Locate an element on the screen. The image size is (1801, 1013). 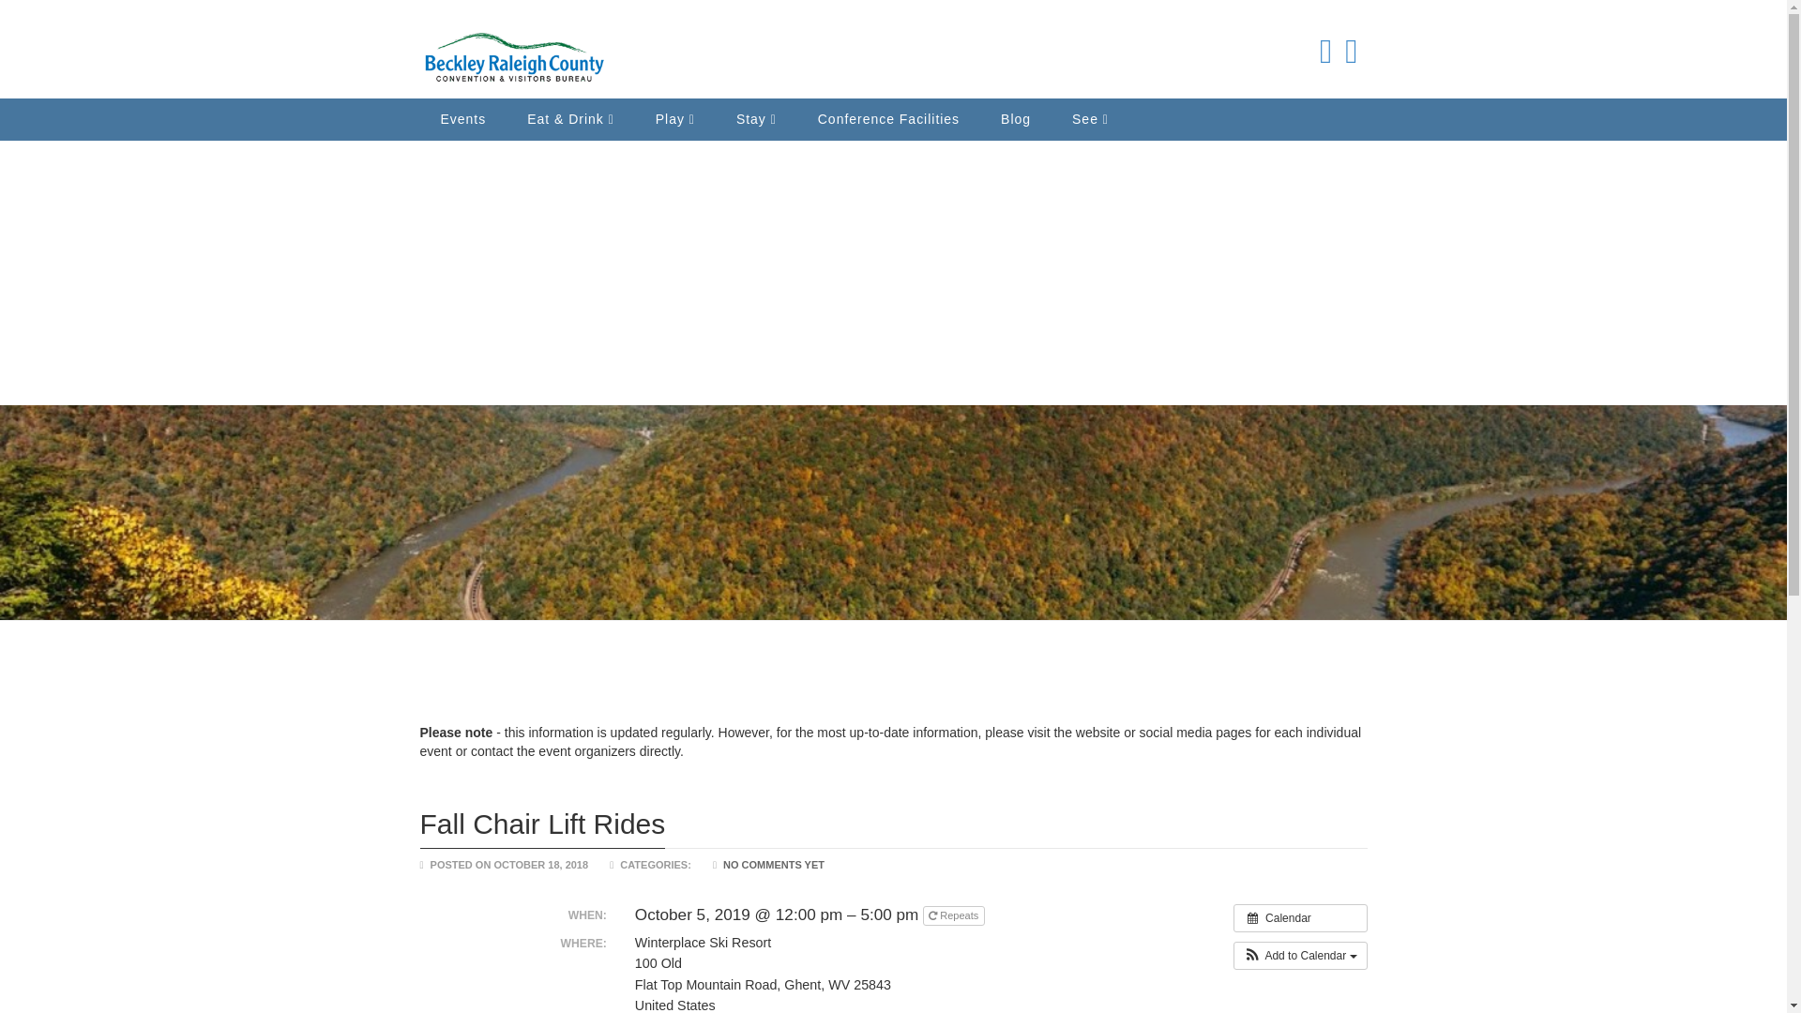
Repeats is located at coordinates (953, 915).